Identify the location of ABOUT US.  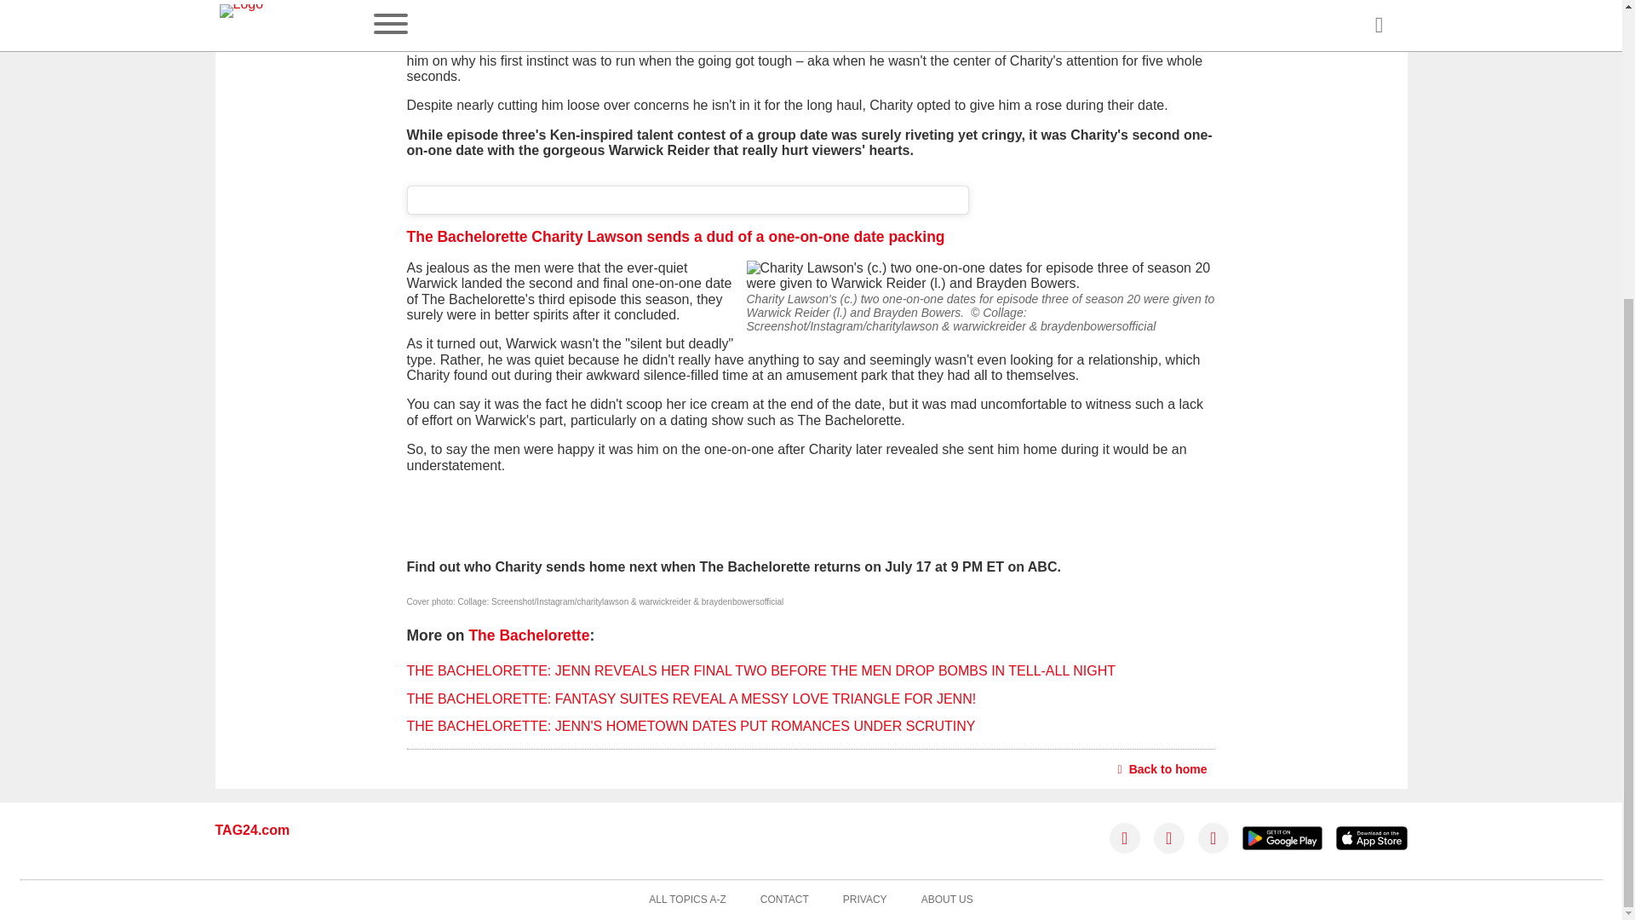
(947, 900).